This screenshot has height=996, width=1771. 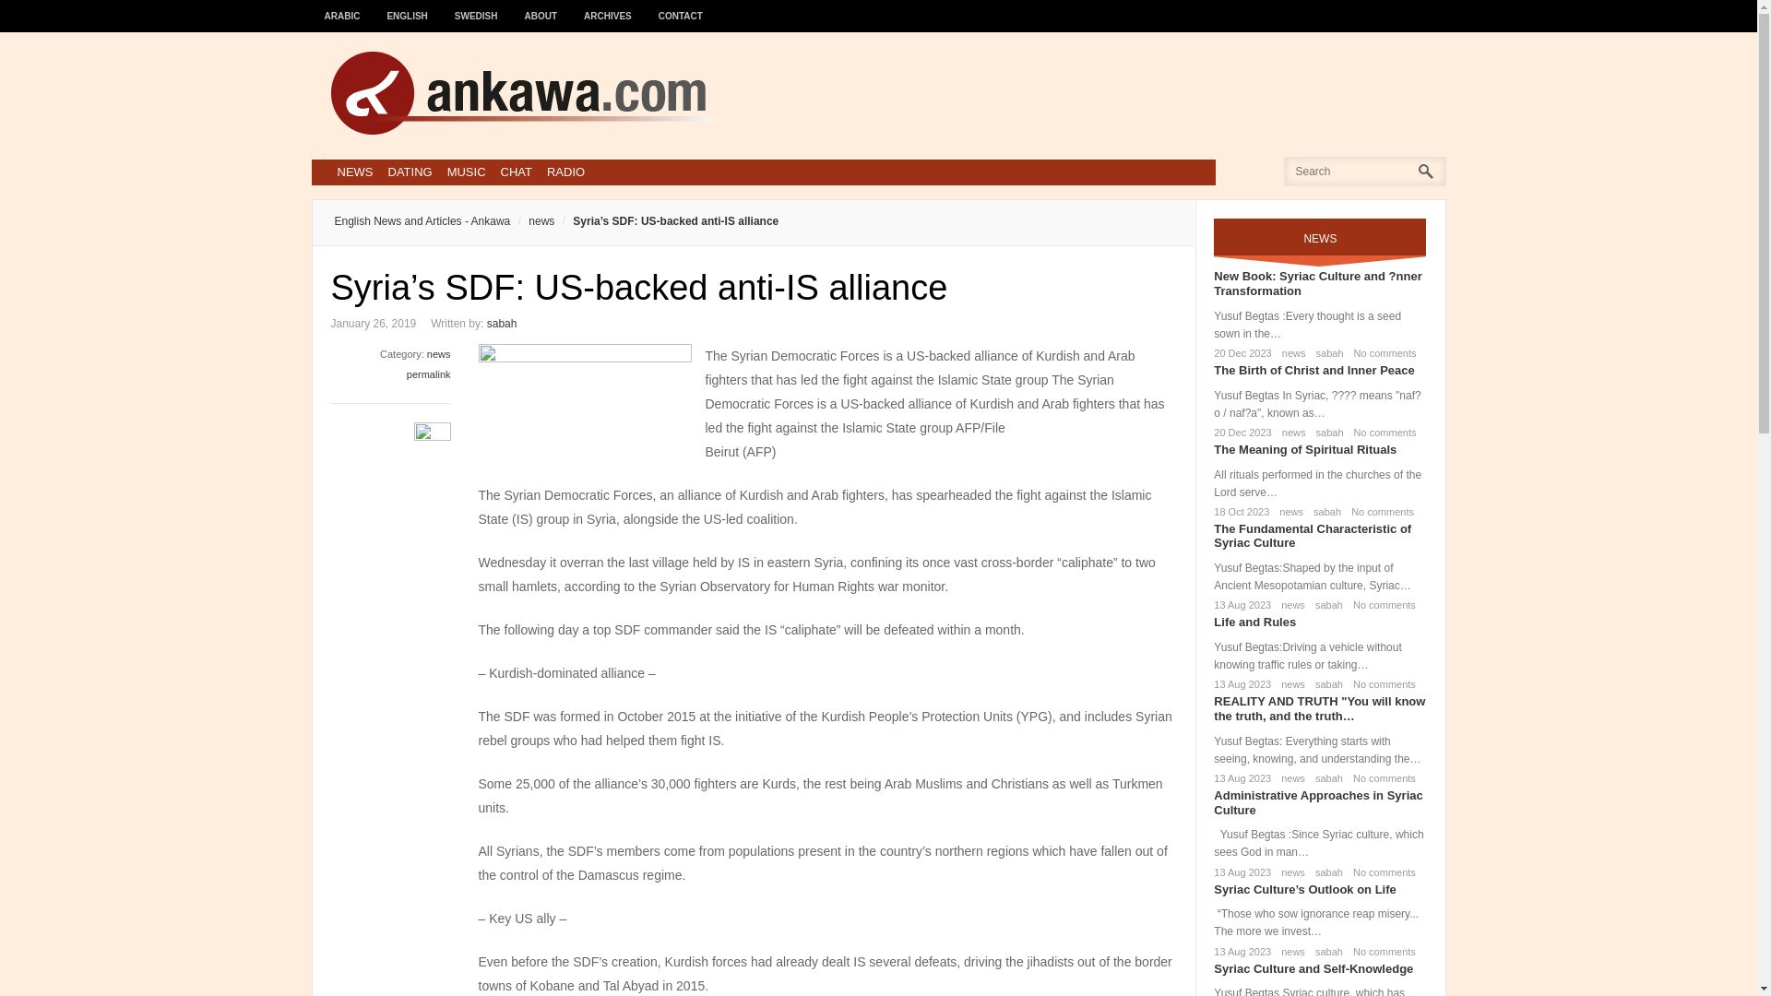 What do you see at coordinates (1290, 433) in the screenshot?
I see `news` at bounding box center [1290, 433].